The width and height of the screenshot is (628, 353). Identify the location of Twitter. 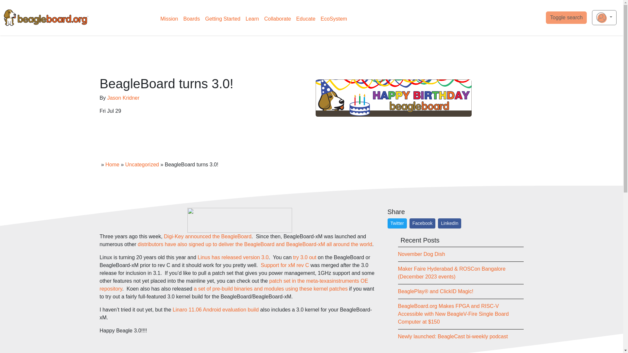
(397, 223).